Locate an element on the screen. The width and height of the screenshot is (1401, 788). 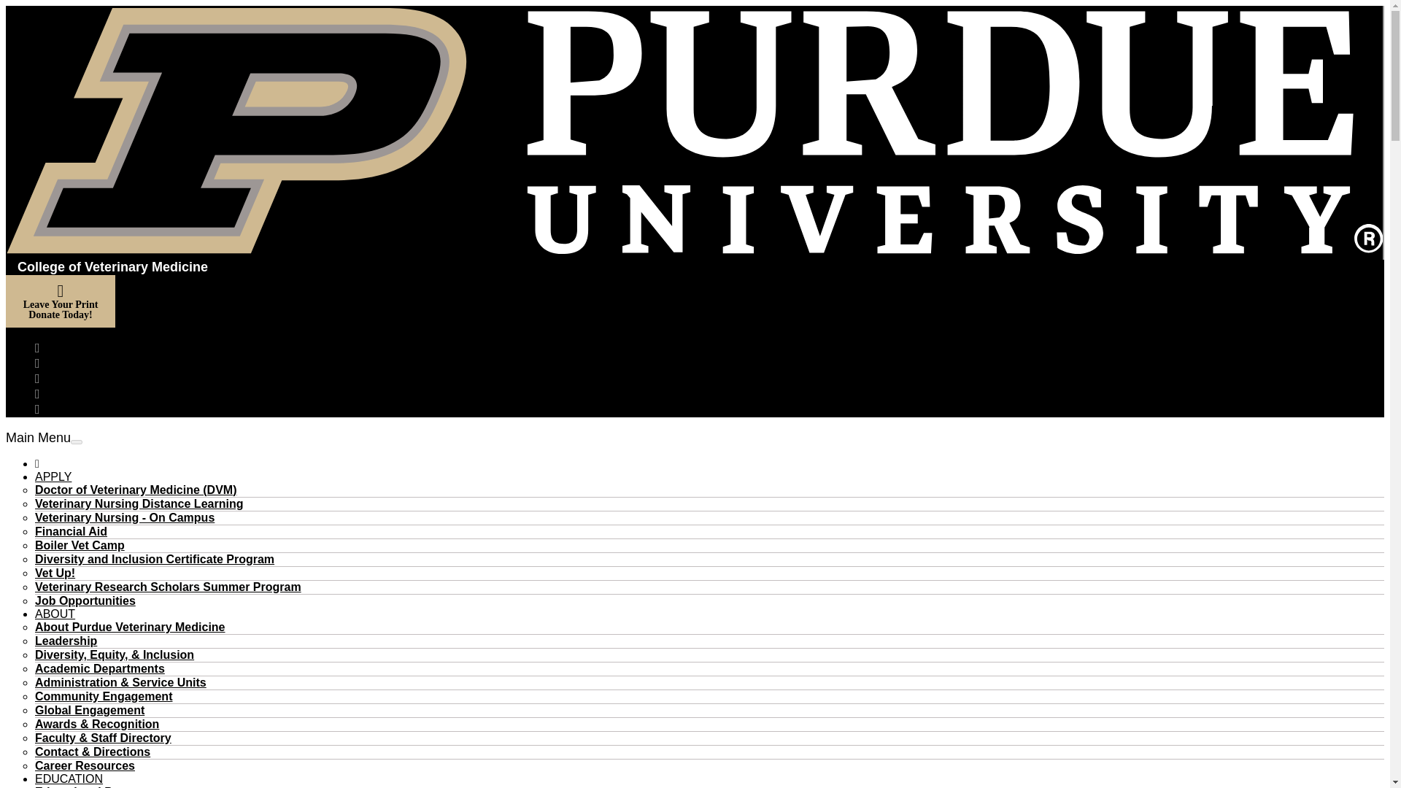
Job Opportunities is located at coordinates (85, 600).